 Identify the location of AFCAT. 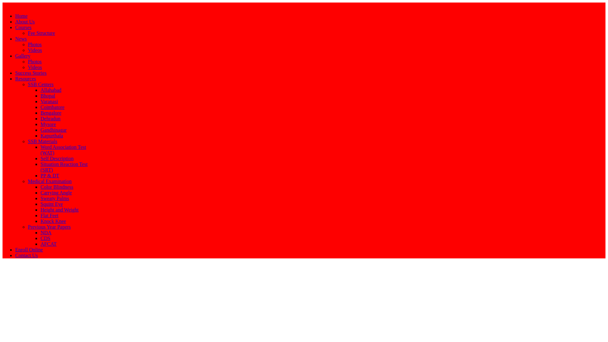
(48, 244).